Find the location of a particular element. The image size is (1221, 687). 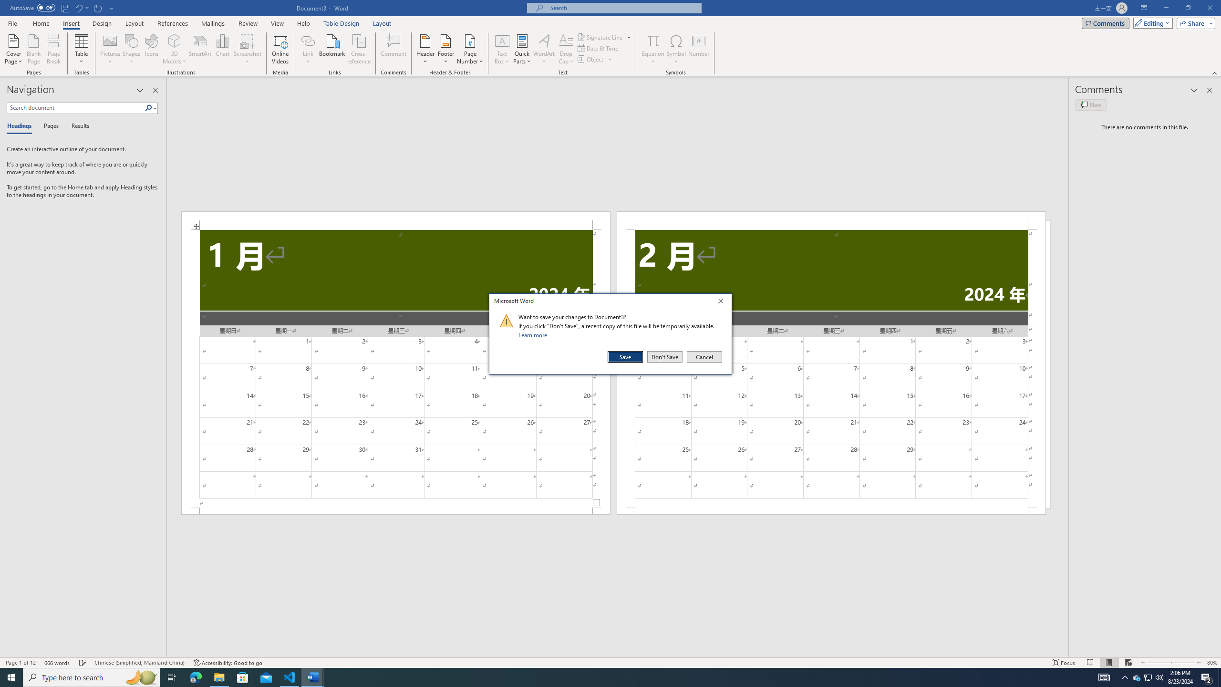

Chart... is located at coordinates (222, 49).